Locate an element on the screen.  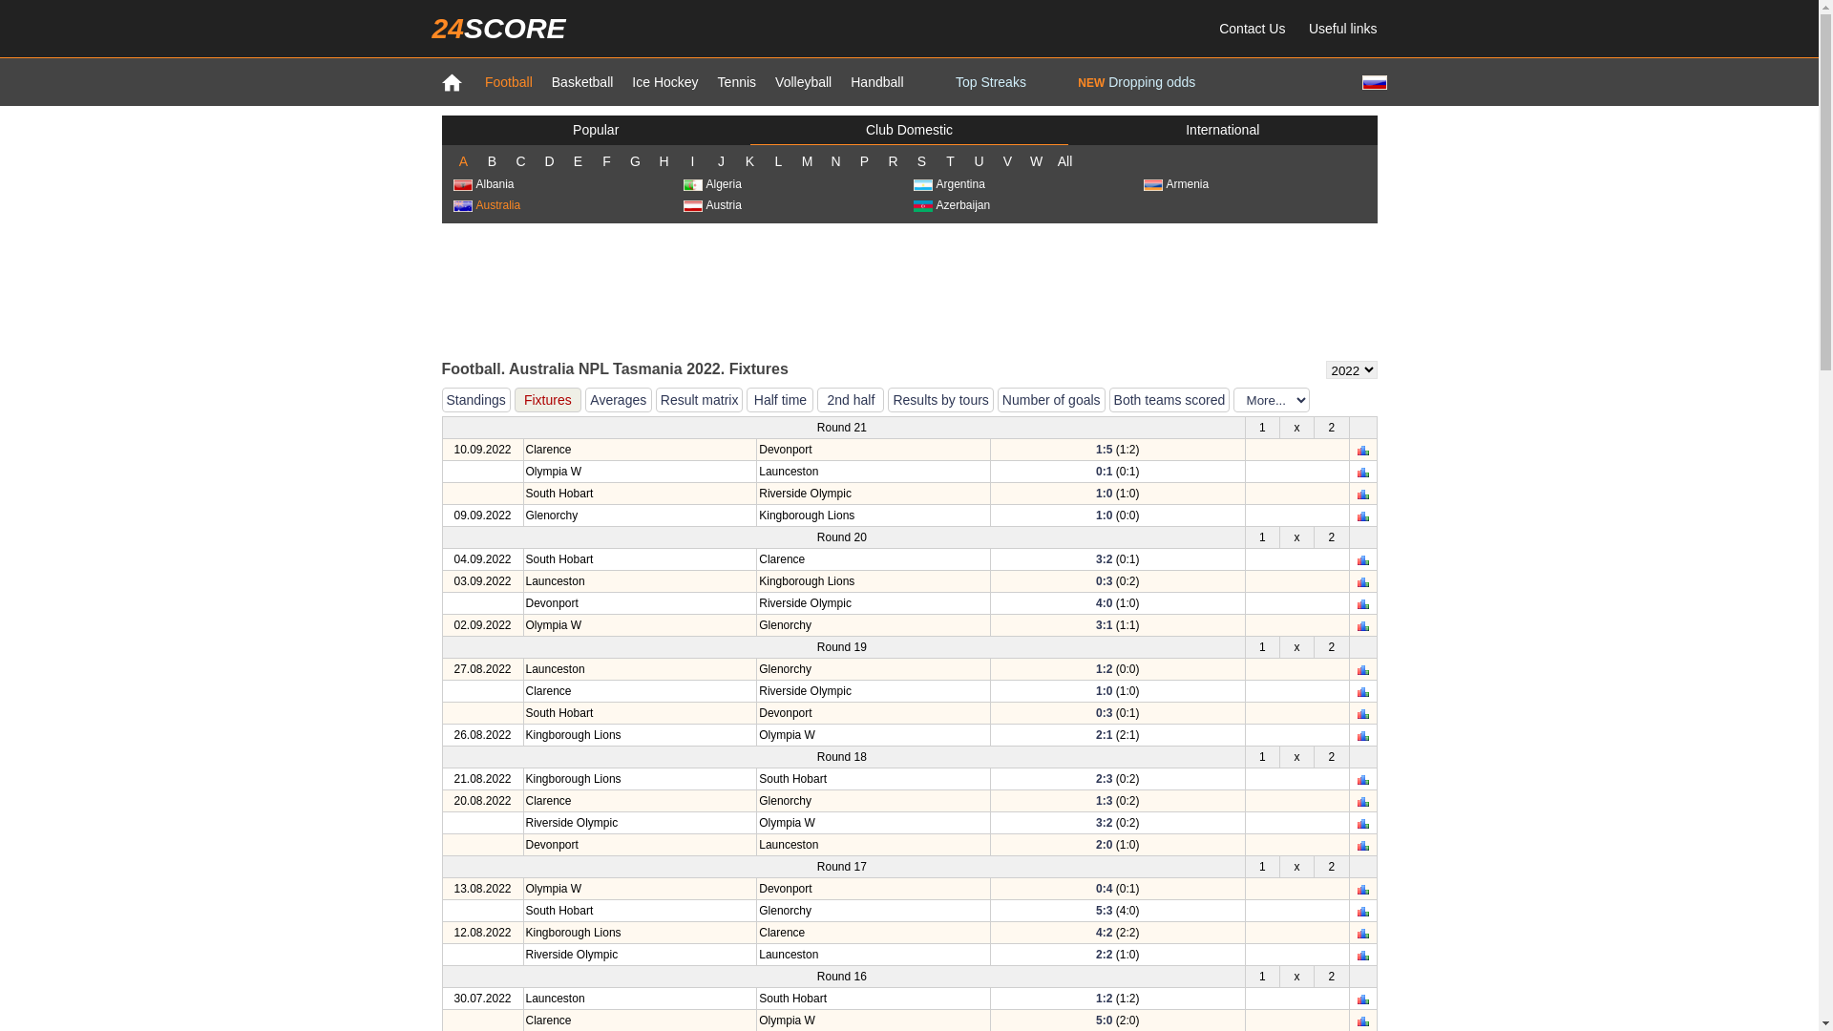
Ice Hockey is located at coordinates (664, 82).